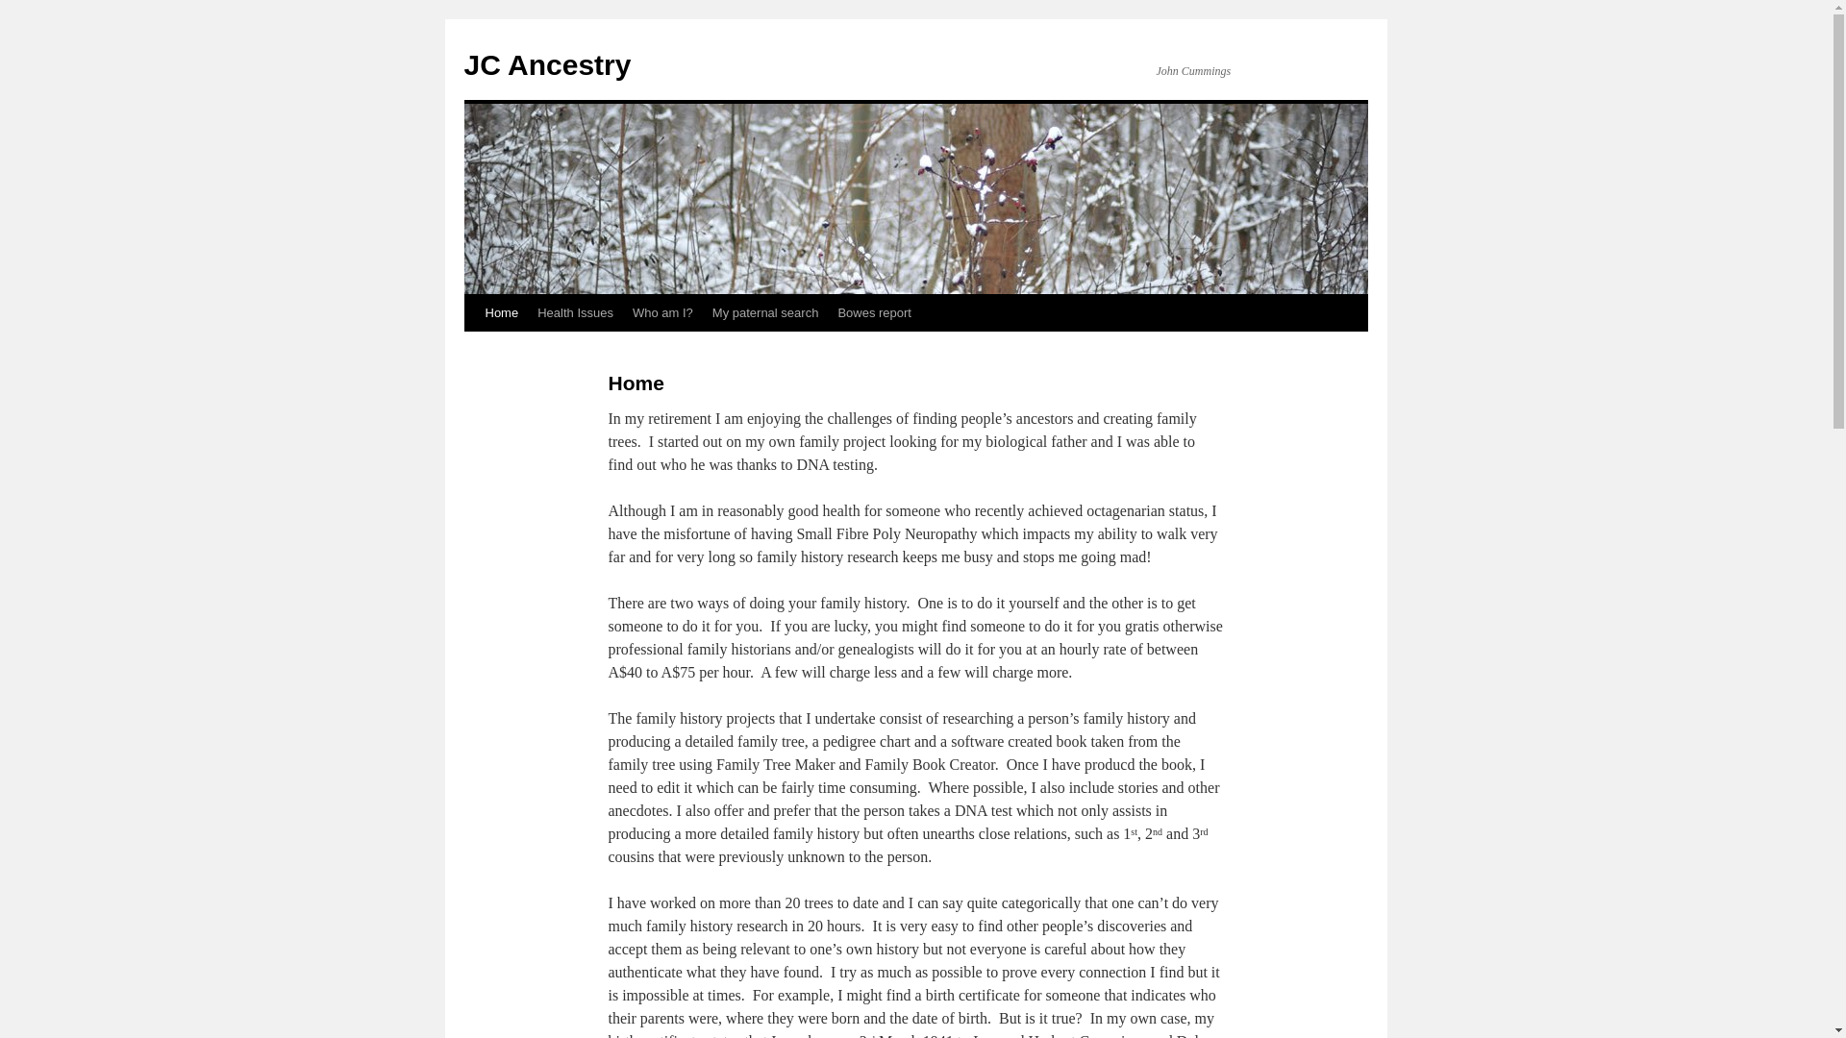 The height and width of the screenshot is (1038, 1846). I want to click on My paternal search, so click(765, 313).